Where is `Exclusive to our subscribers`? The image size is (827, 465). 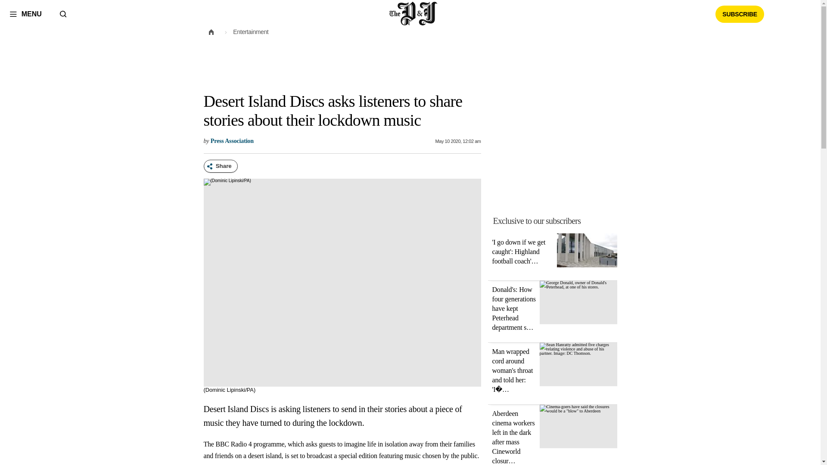
Exclusive to our subscribers is located at coordinates (537, 220).